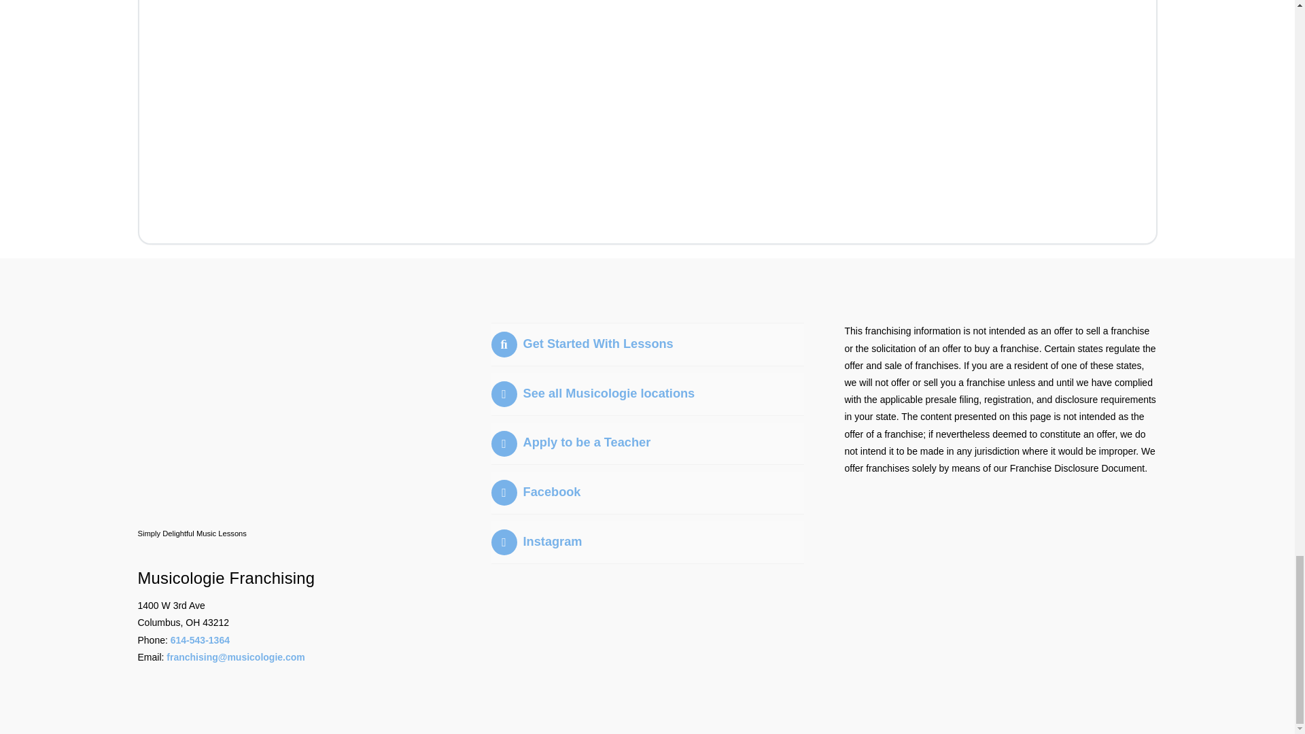 This screenshot has height=734, width=1305. Describe the element at coordinates (570, 442) in the screenshot. I see `Apply to be a Teacher` at that location.